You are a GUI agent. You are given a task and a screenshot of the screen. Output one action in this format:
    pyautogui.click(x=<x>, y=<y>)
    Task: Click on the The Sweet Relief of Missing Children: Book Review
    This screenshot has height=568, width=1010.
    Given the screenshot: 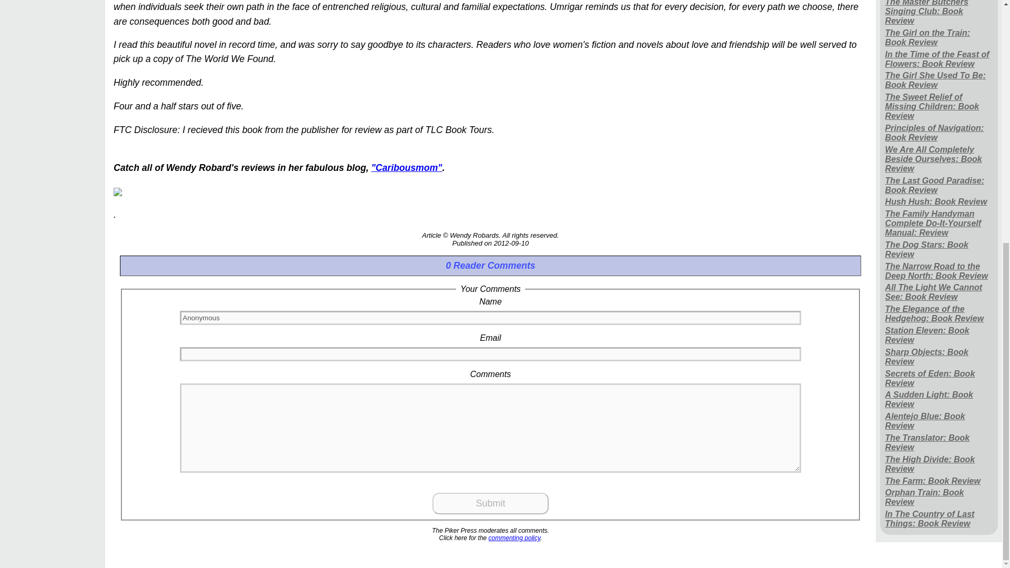 What is the action you would take?
    pyautogui.click(x=939, y=107)
    